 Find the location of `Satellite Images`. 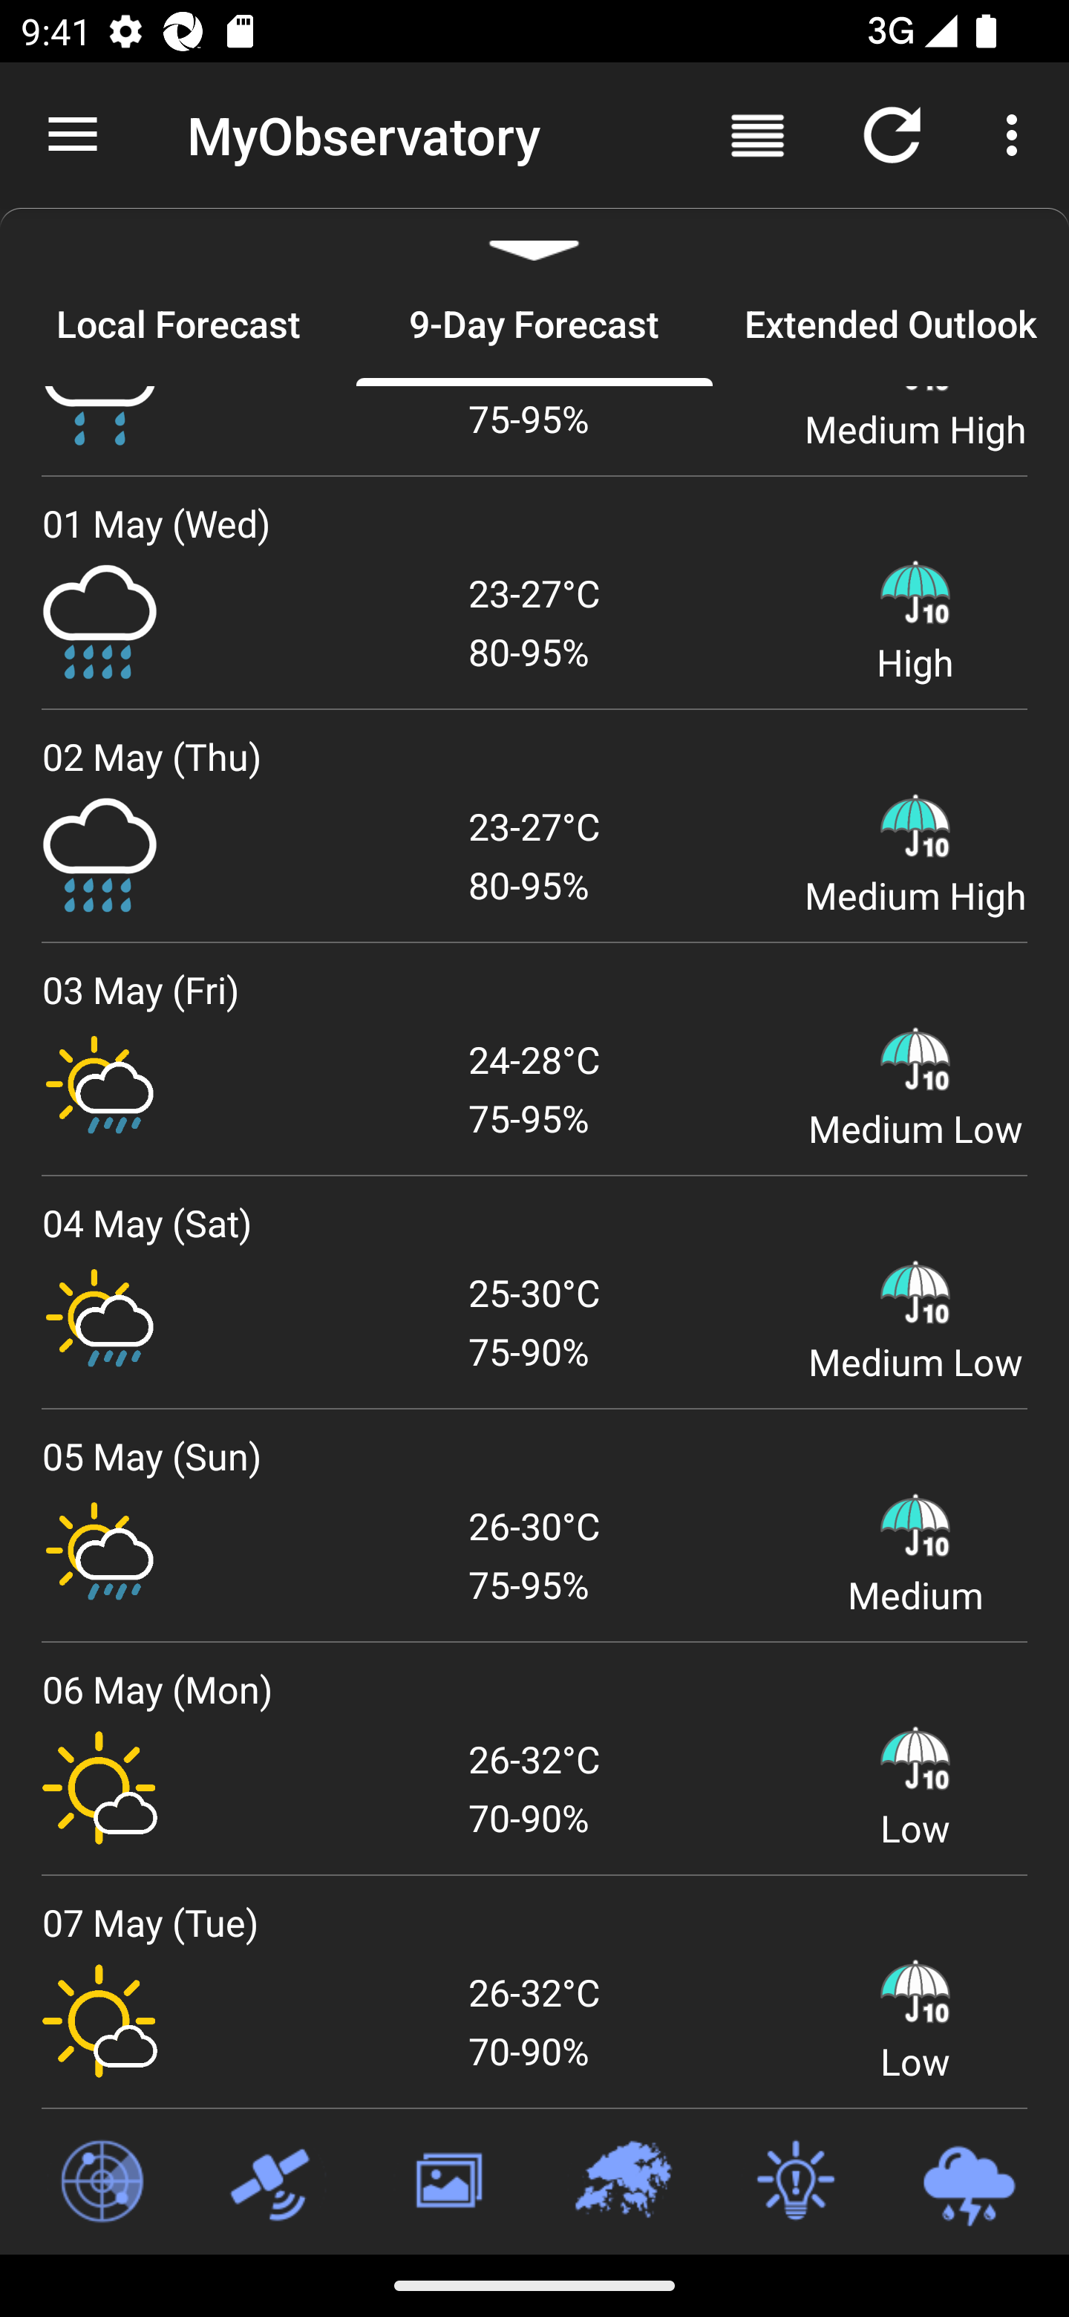

Satellite Images is located at coordinates (274, 2182).